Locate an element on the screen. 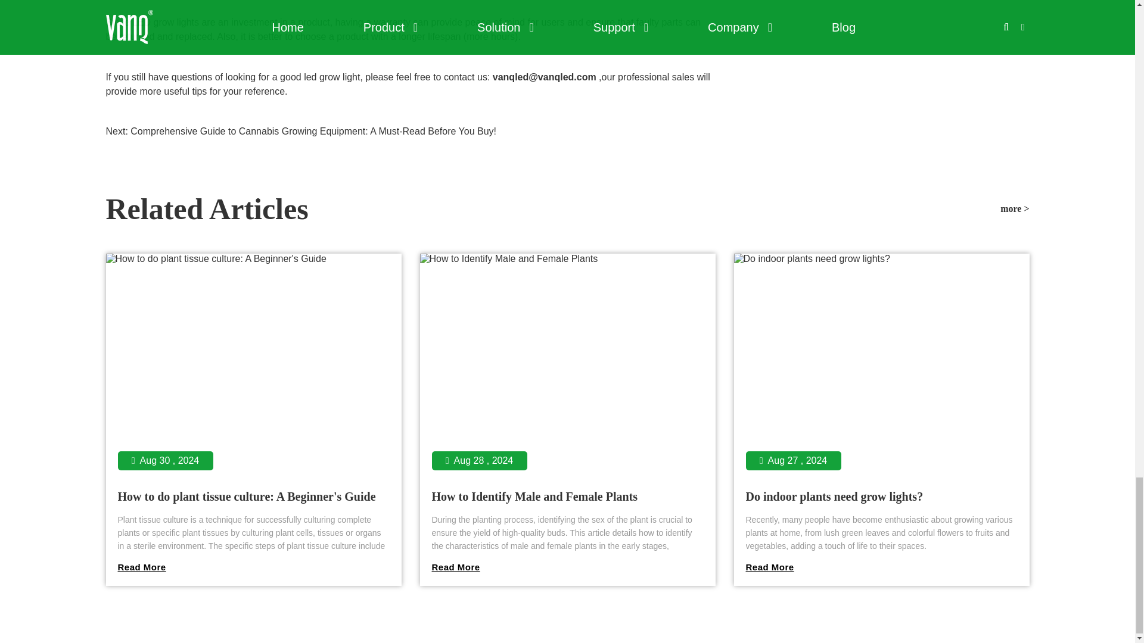 Image resolution: width=1144 pixels, height=643 pixels. Do indoor plants need grow lights? is located at coordinates (834, 496).